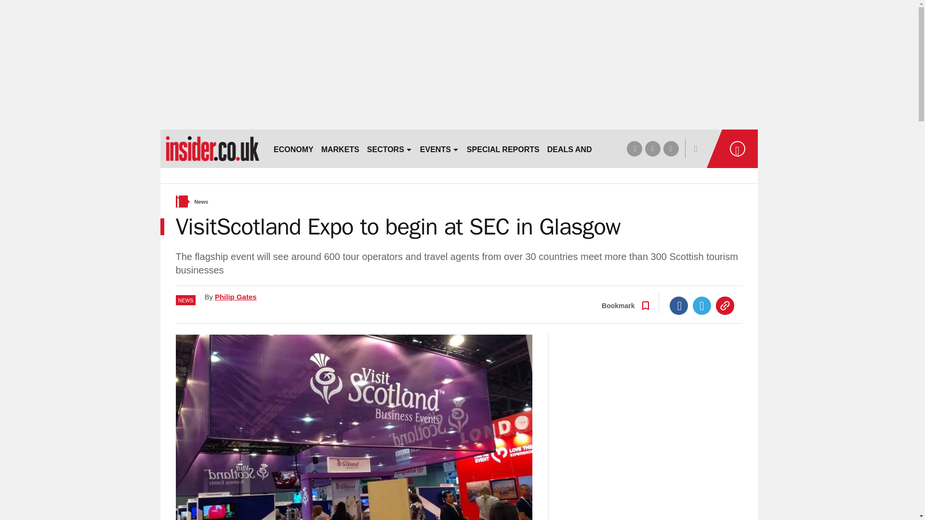  What do you see at coordinates (634, 148) in the screenshot?
I see `facebook` at bounding box center [634, 148].